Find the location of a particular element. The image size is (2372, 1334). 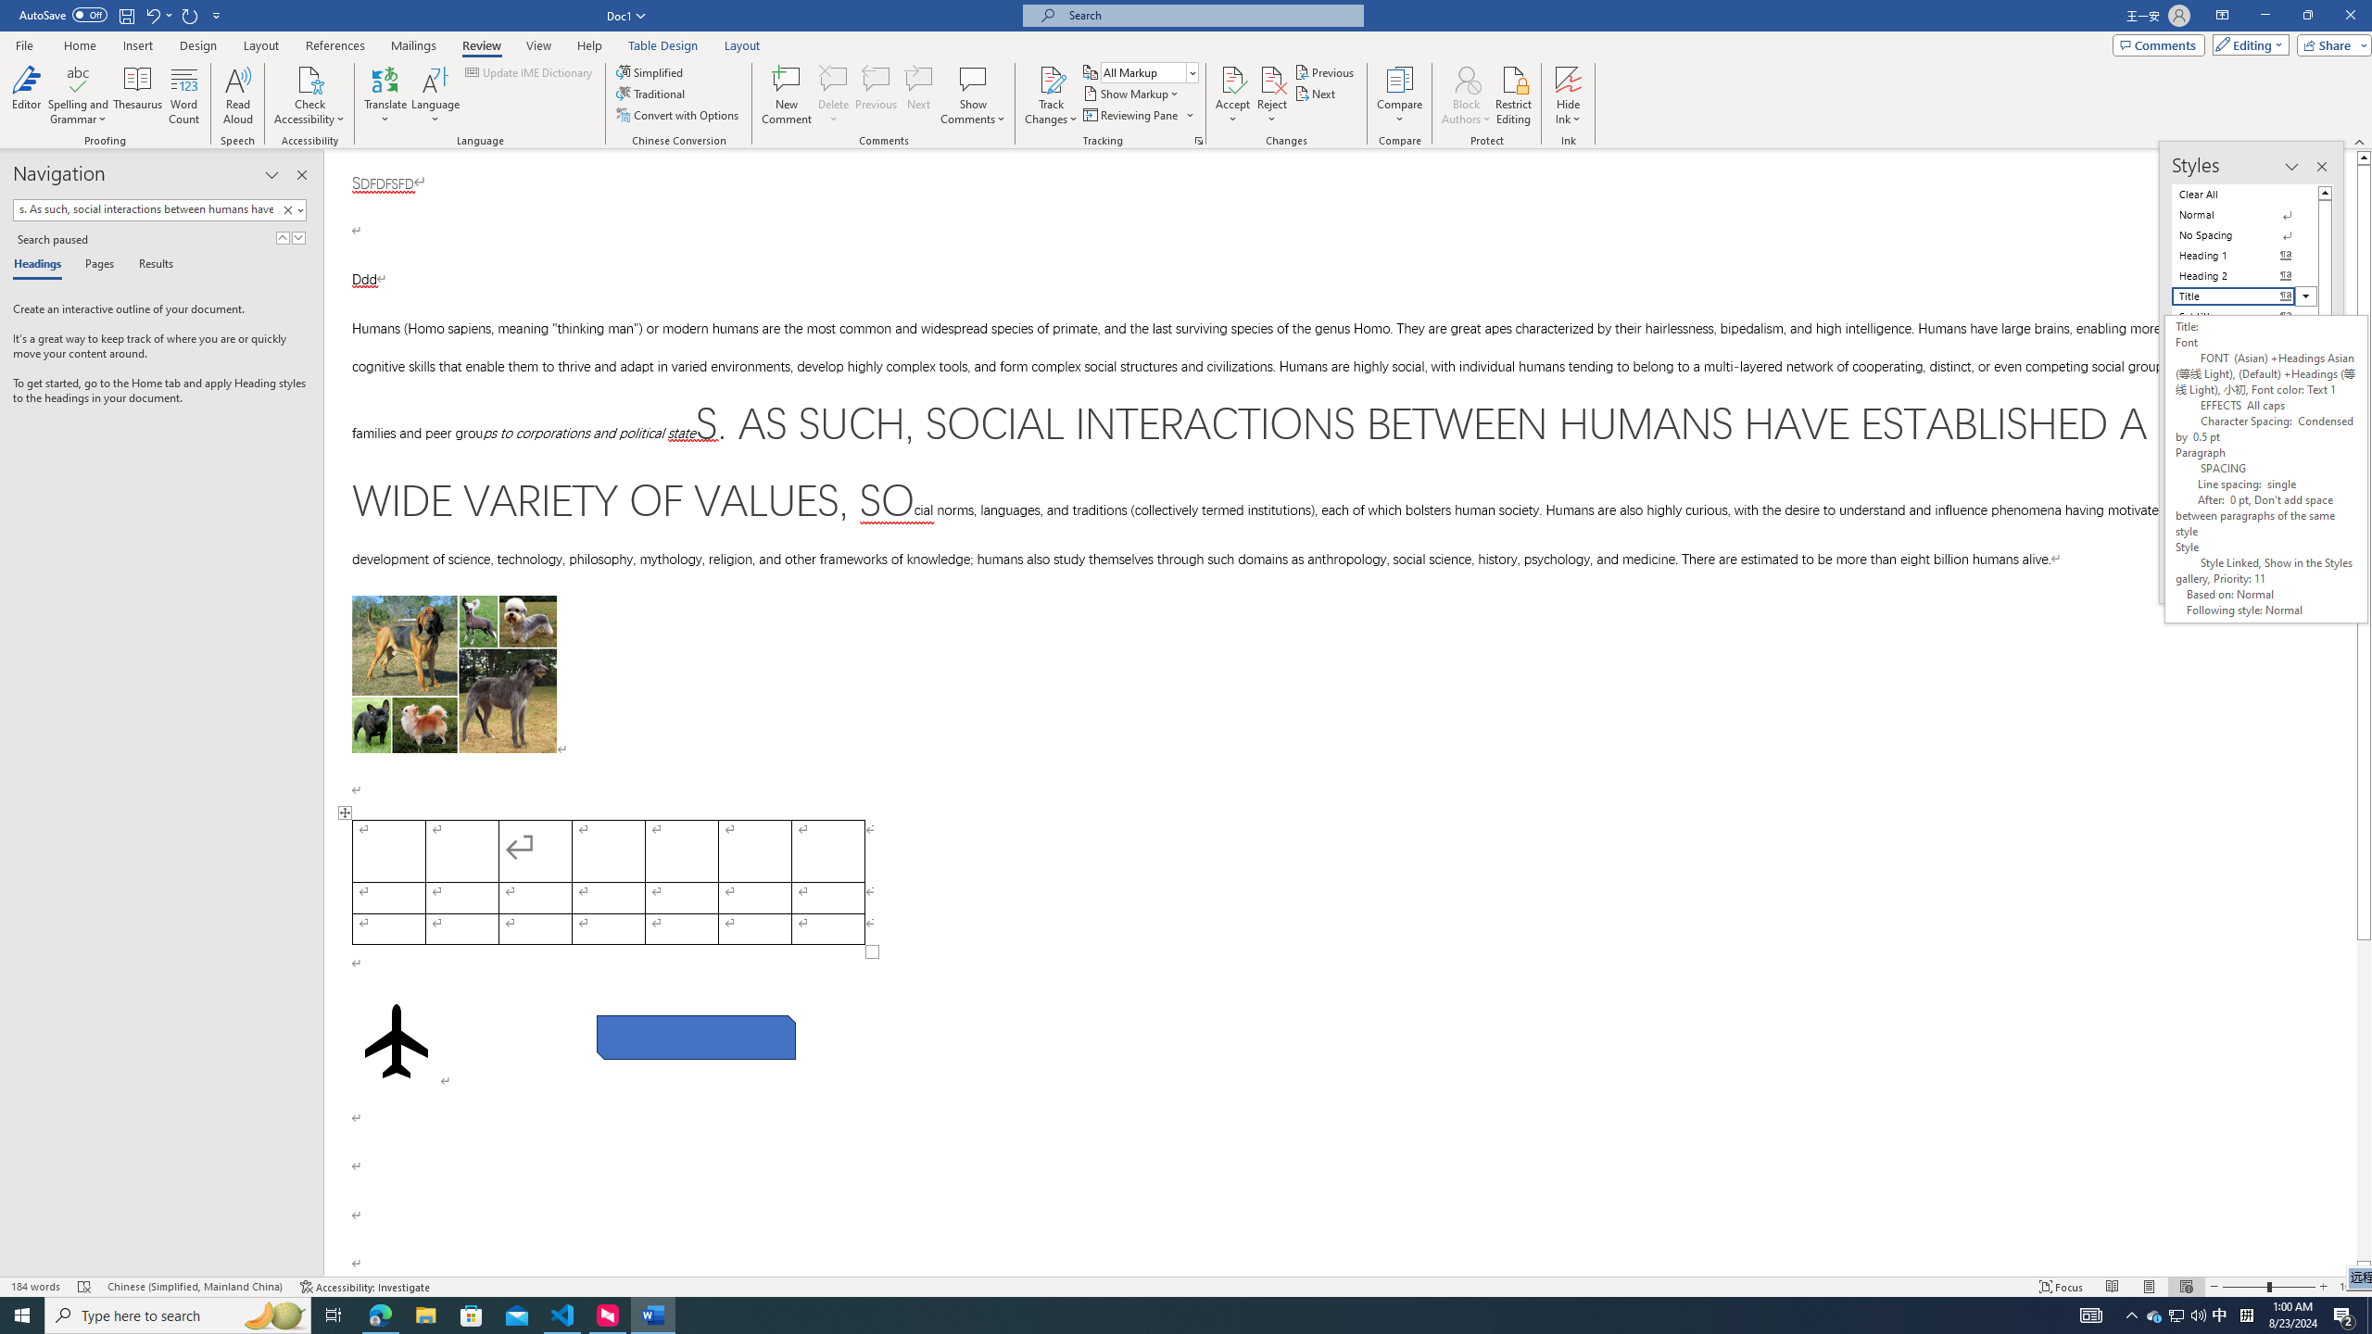

Translate is located at coordinates (385, 95).